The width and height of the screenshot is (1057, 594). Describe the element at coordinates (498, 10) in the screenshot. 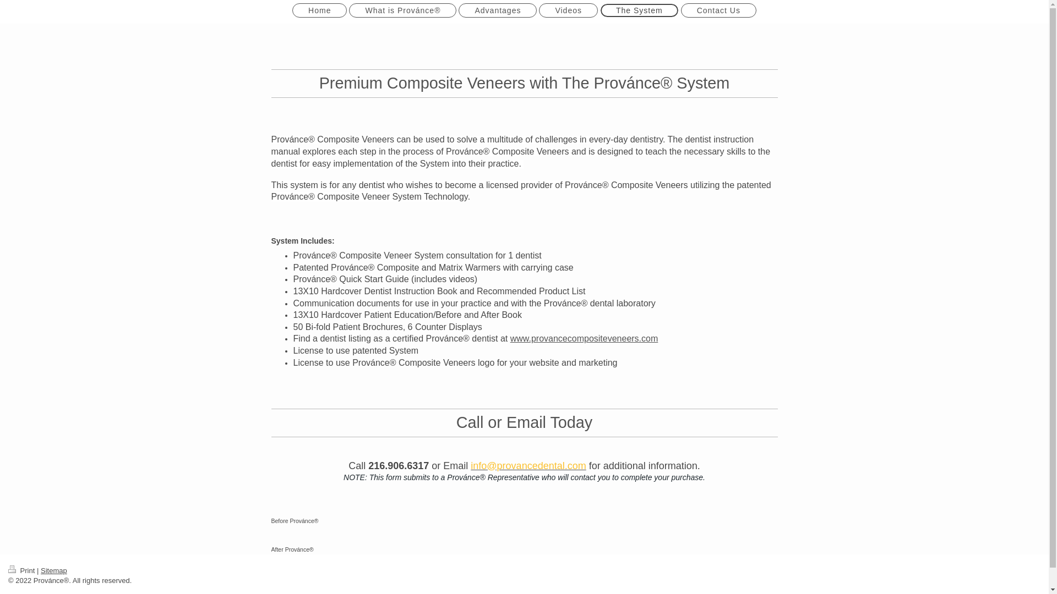

I see `Advantages` at that location.